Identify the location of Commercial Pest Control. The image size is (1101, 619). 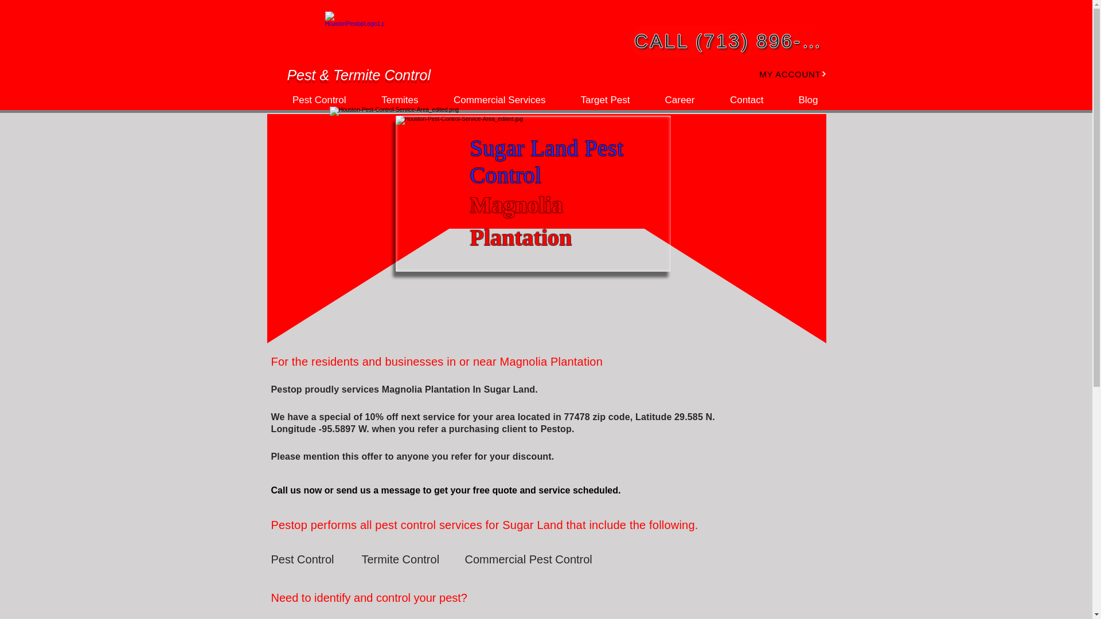
(528, 559).